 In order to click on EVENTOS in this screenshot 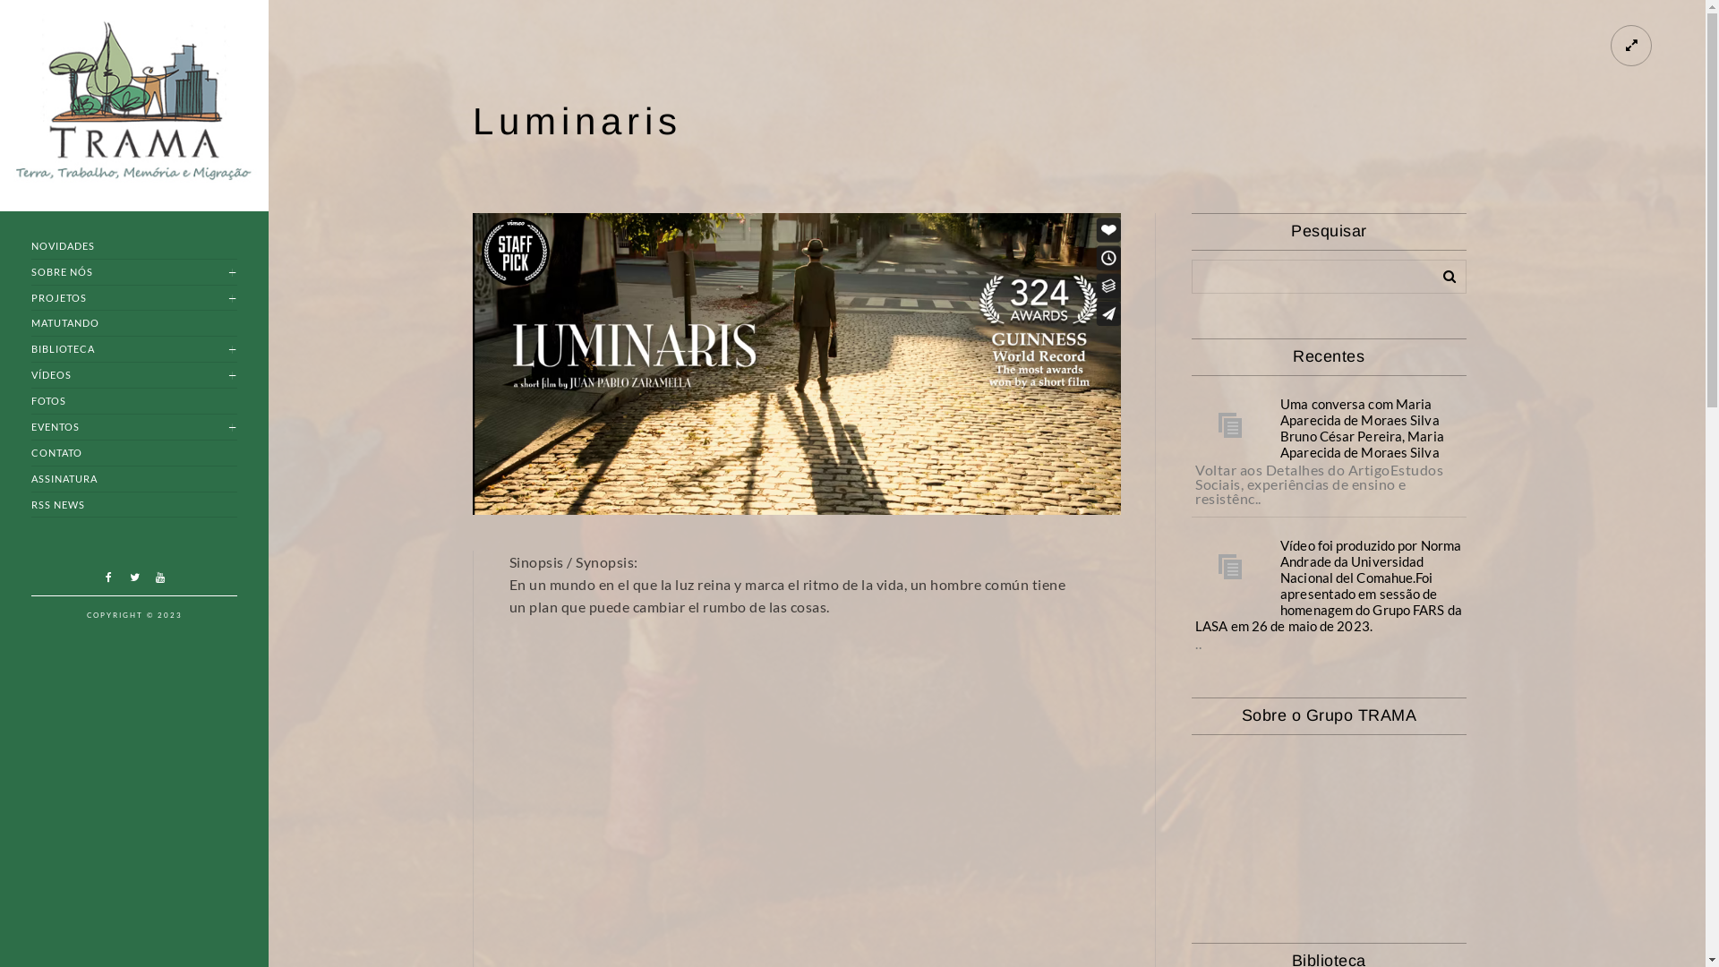, I will do `click(134, 428)`.